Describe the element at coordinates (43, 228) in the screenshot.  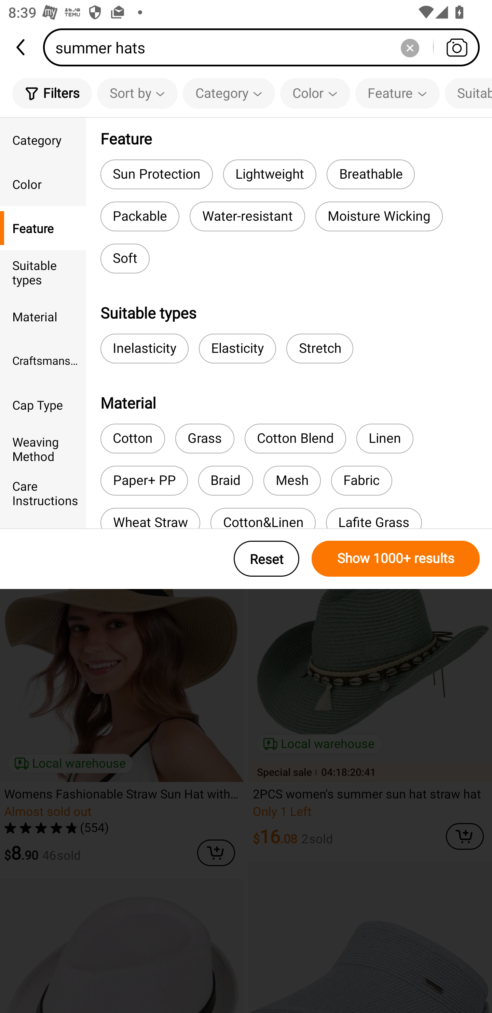
I see `Feature` at that location.